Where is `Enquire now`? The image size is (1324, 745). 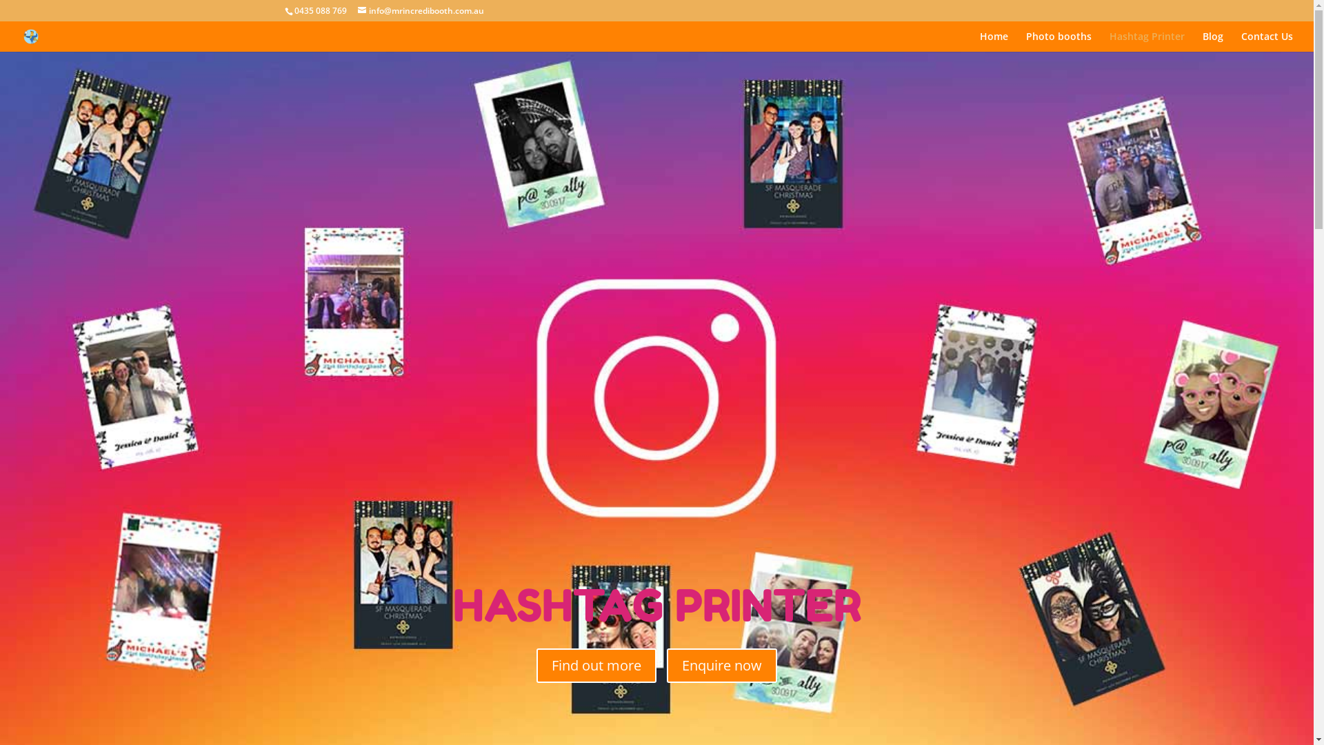
Enquire now is located at coordinates (722, 666).